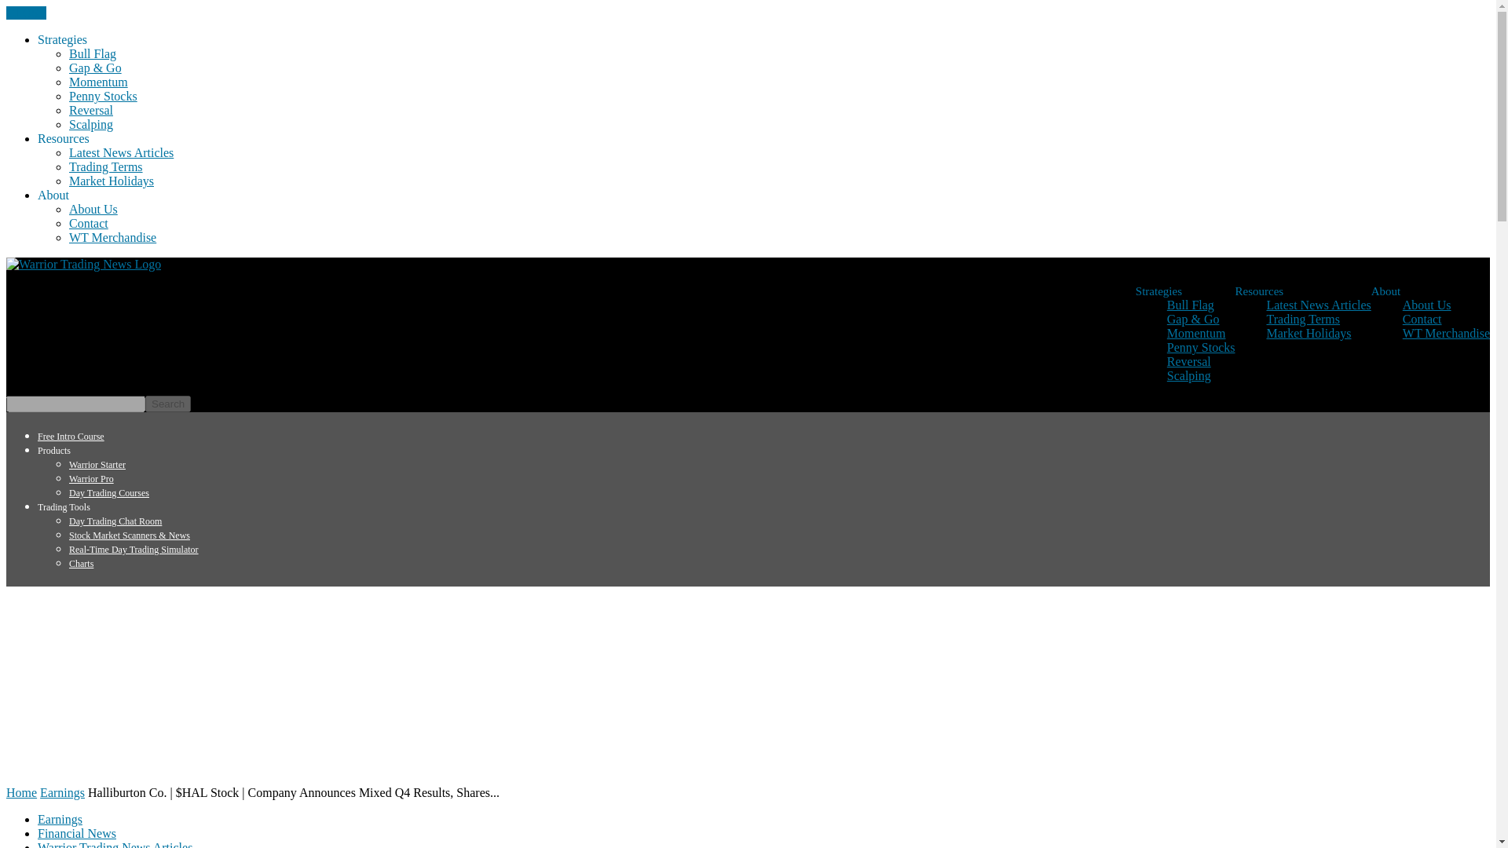 This screenshot has width=1508, height=848. I want to click on Strategies, so click(1158, 291).